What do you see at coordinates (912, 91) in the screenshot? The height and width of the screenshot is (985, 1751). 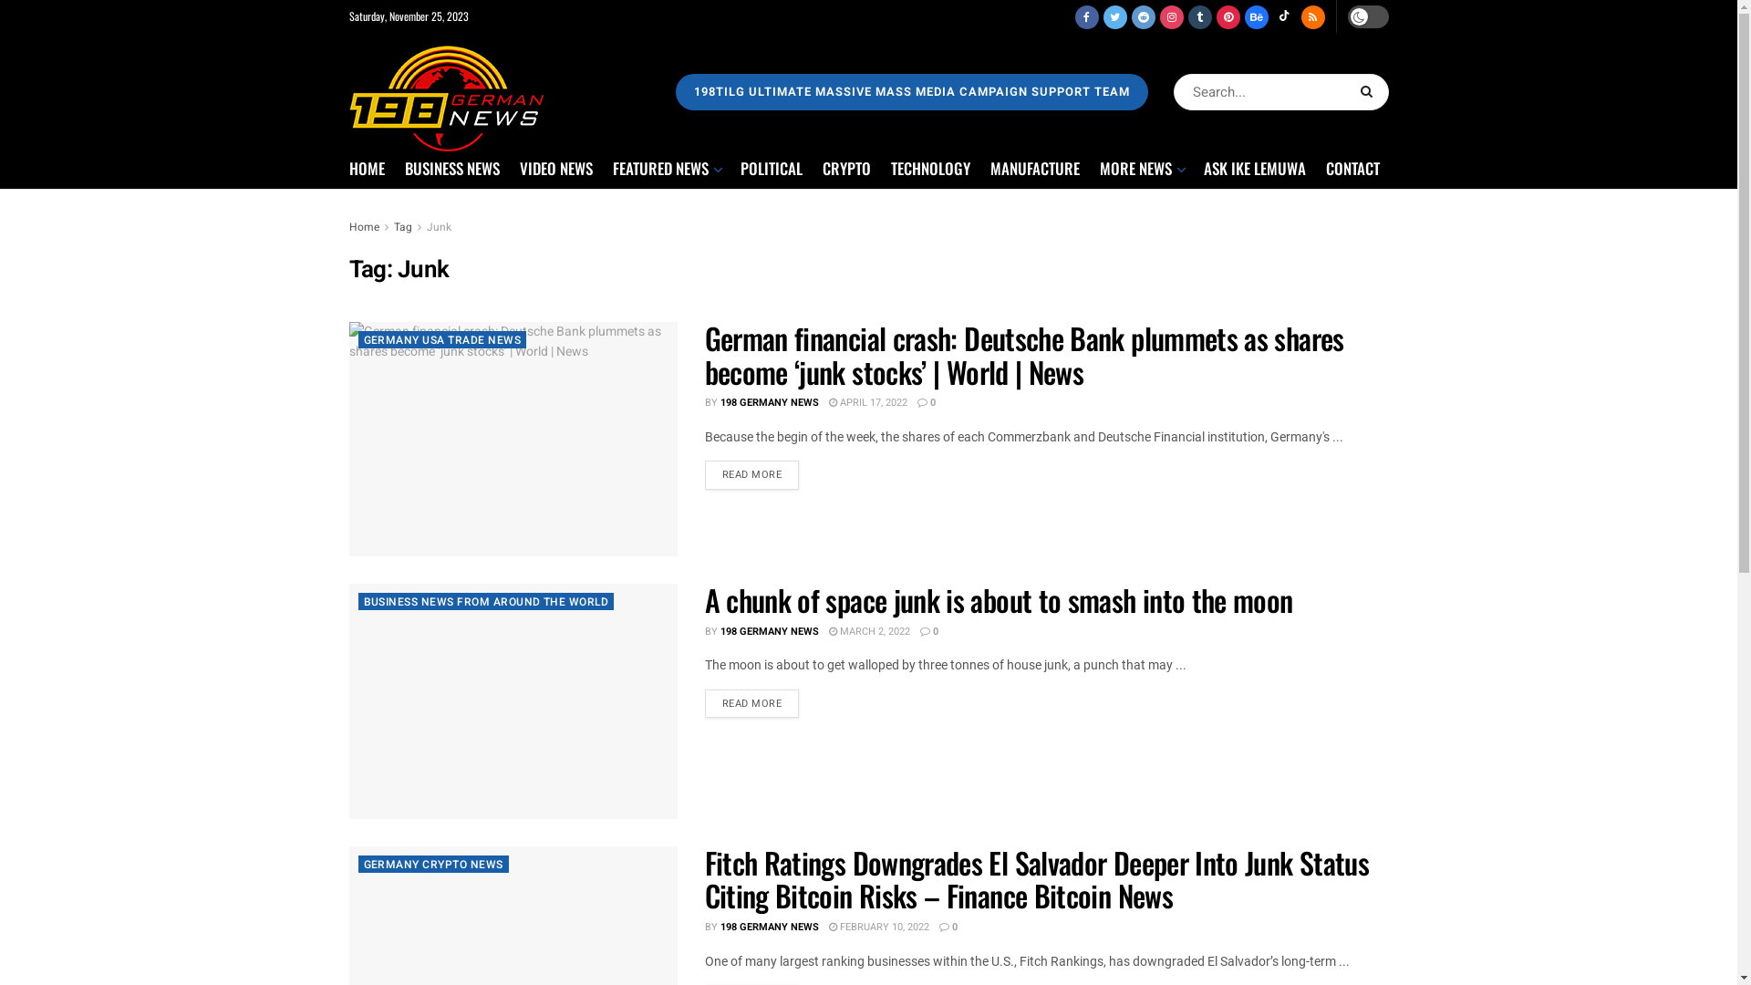 I see `198TILG ULTIMATE MASSIVE MASS MEDIA CAMPAIGN SUPPORT TEAM` at bounding box center [912, 91].